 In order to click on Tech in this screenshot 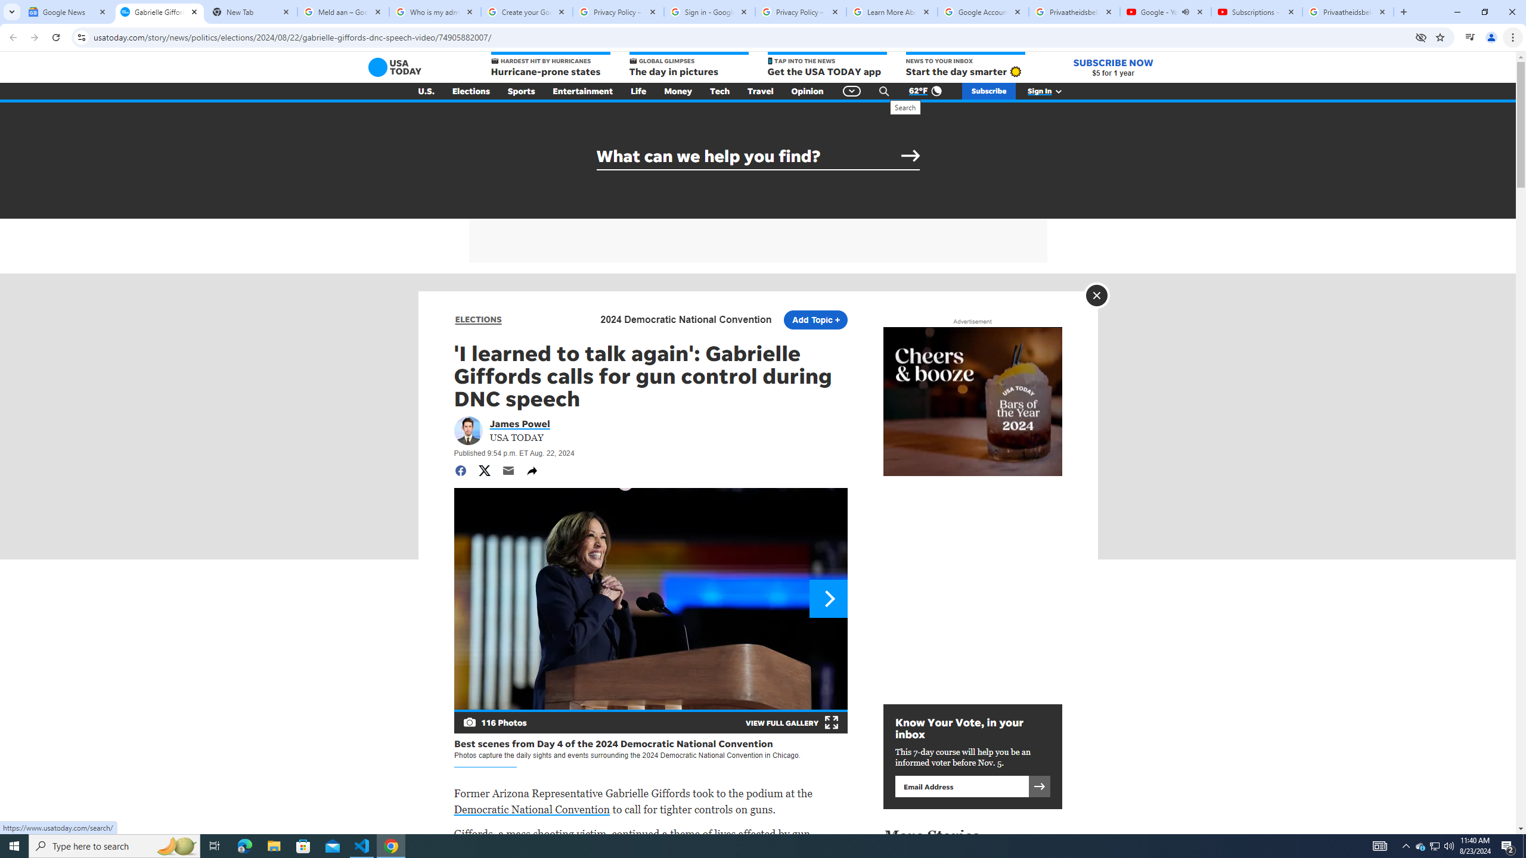, I will do `click(719, 91)`.